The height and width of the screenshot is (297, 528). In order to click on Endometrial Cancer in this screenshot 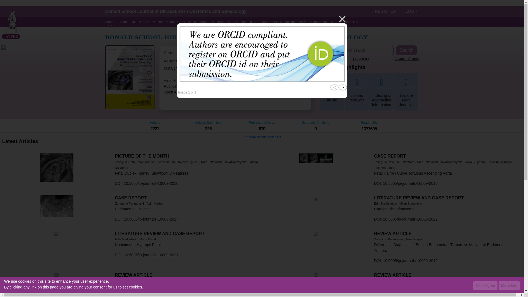, I will do `click(262, 136)`.